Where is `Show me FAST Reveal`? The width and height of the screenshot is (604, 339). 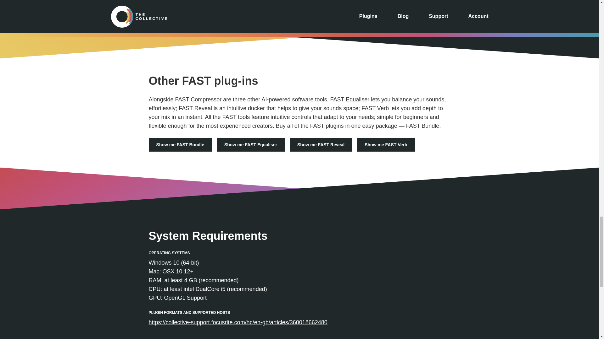
Show me FAST Reveal is located at coordinates (321, 144).